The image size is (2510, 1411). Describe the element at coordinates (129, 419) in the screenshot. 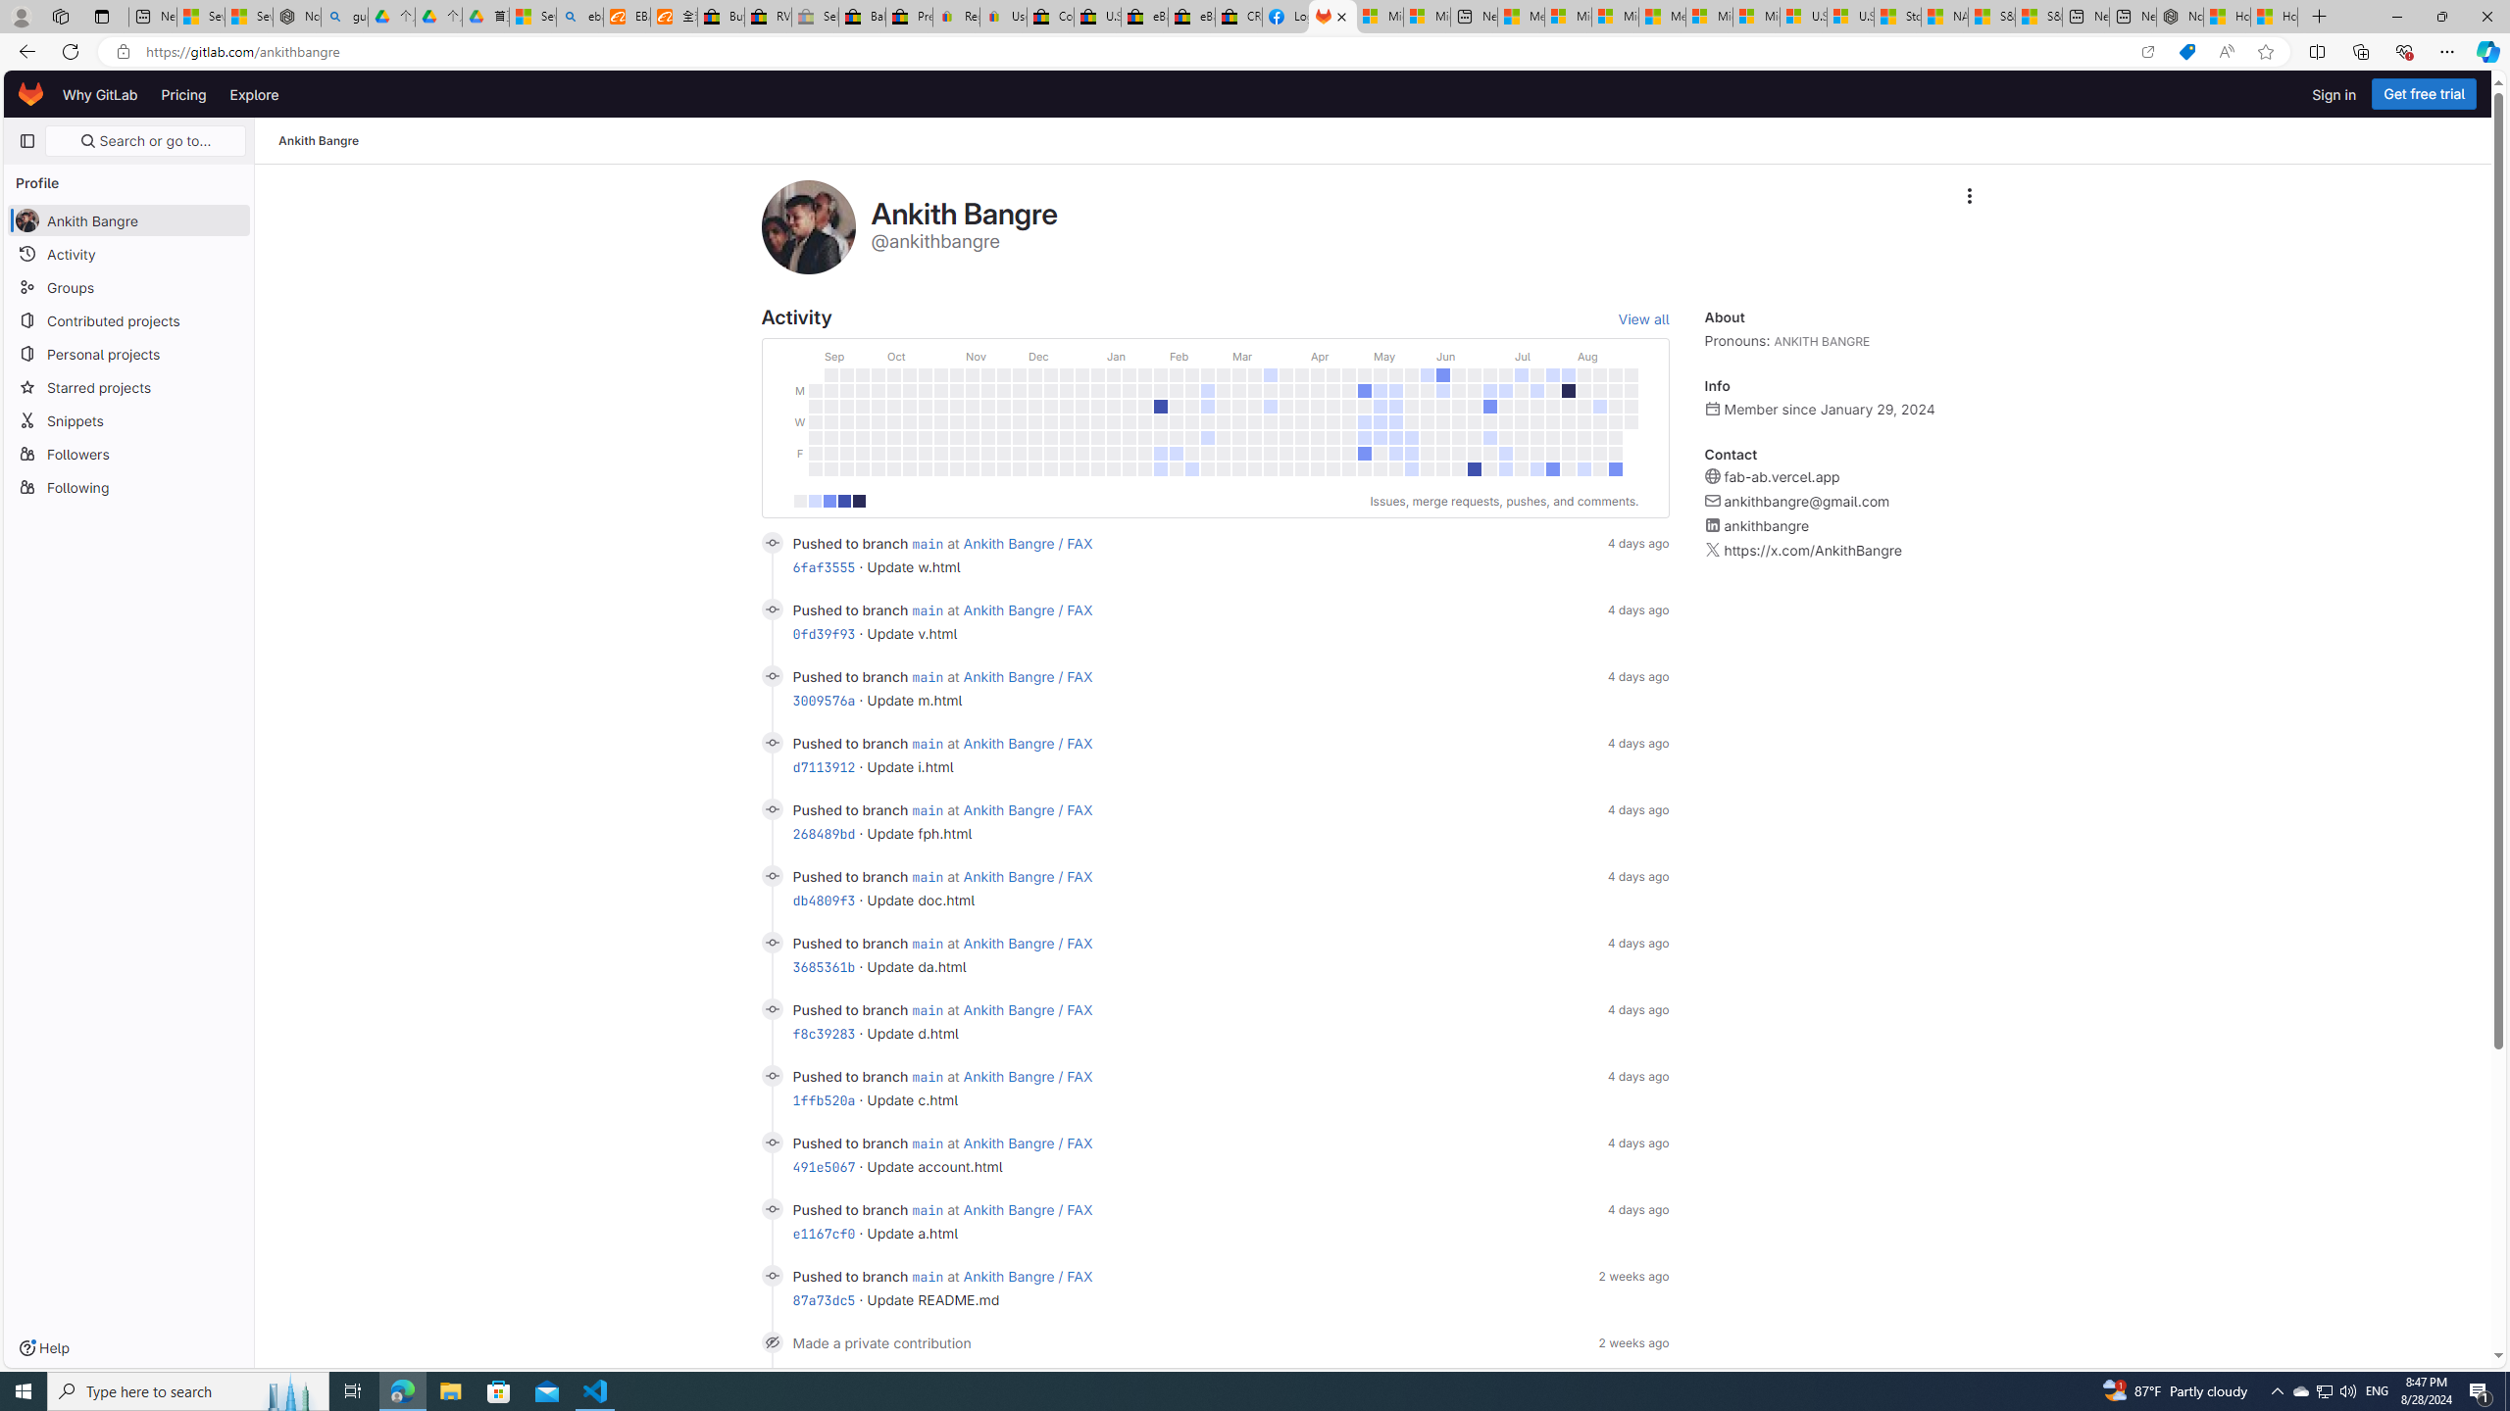

I see `Snippets` at that location.